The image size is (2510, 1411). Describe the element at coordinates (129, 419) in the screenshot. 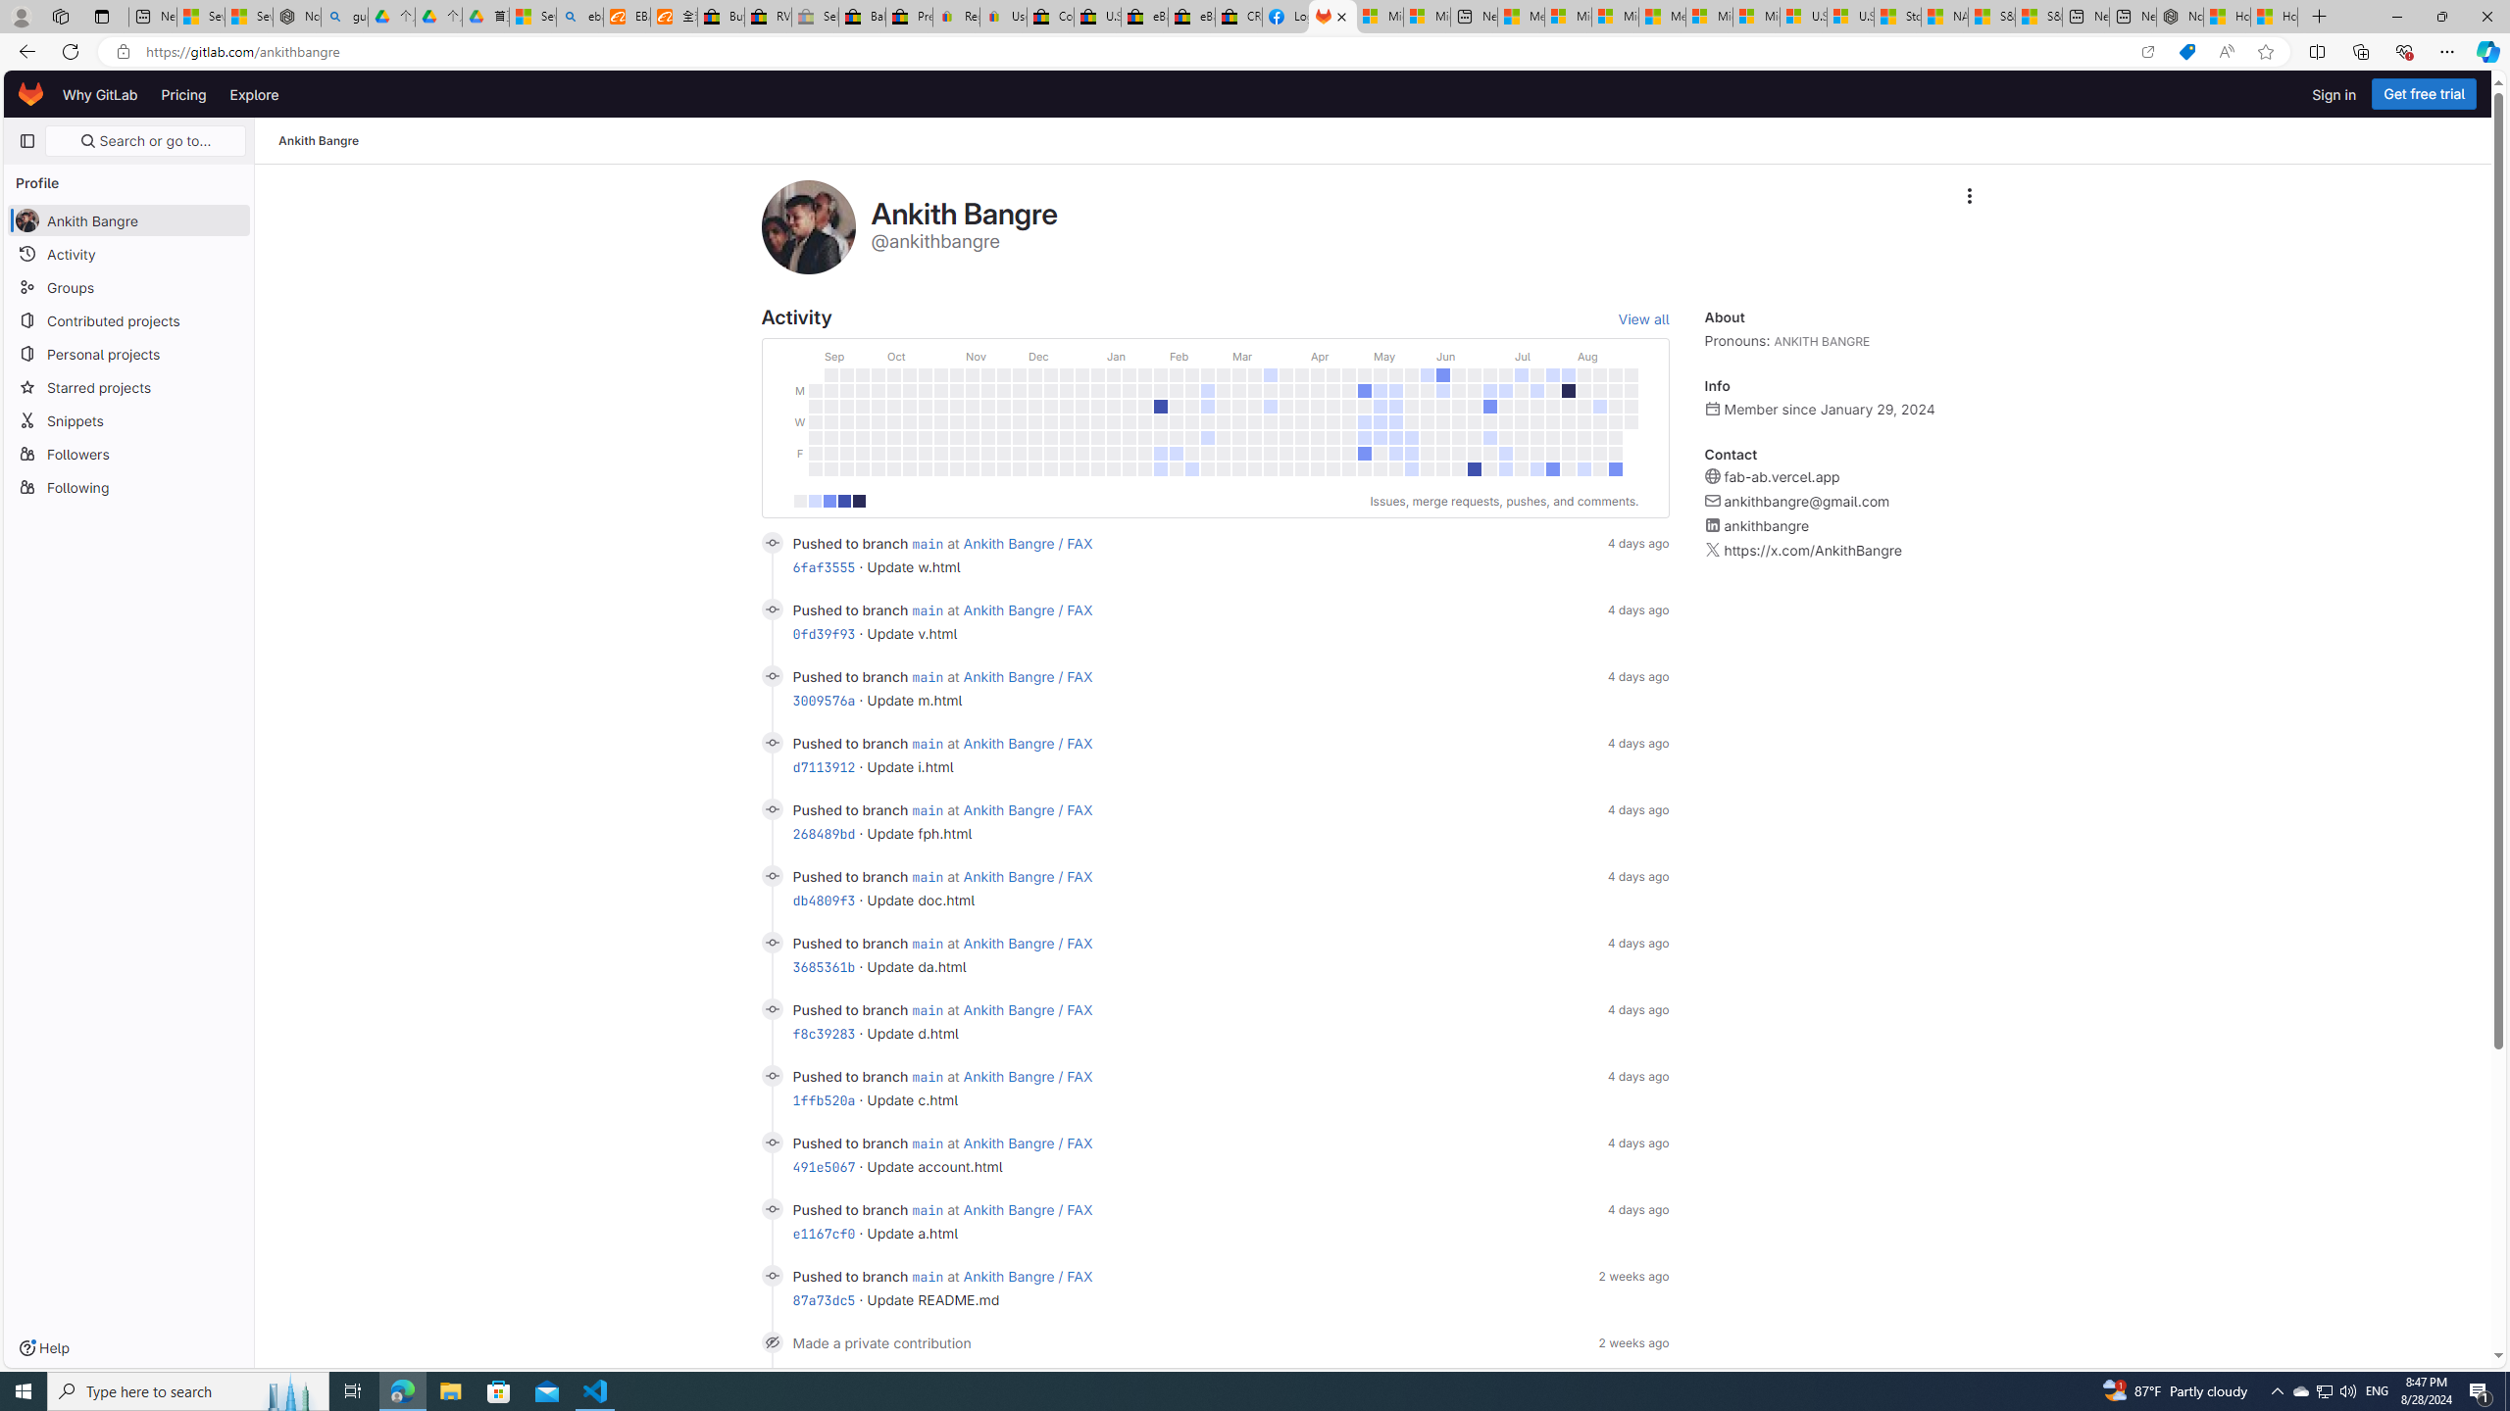

I see `Snippets` at that location.